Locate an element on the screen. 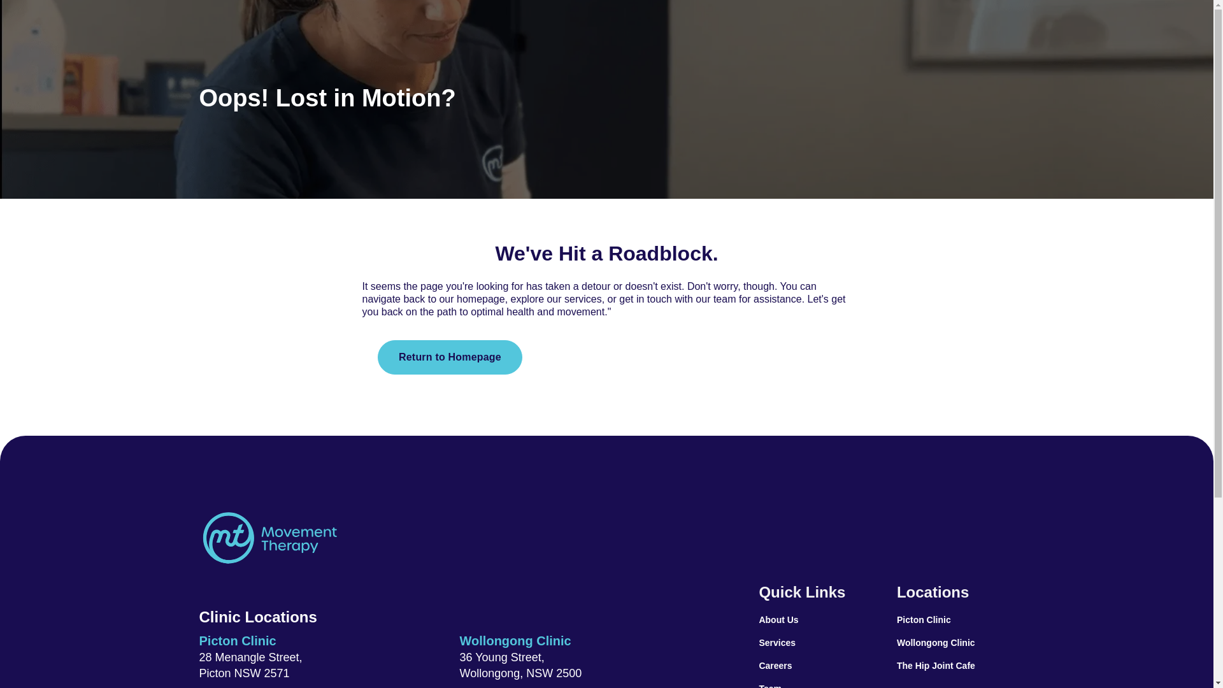  Return to Homepage is located at coordinates (450, 357).